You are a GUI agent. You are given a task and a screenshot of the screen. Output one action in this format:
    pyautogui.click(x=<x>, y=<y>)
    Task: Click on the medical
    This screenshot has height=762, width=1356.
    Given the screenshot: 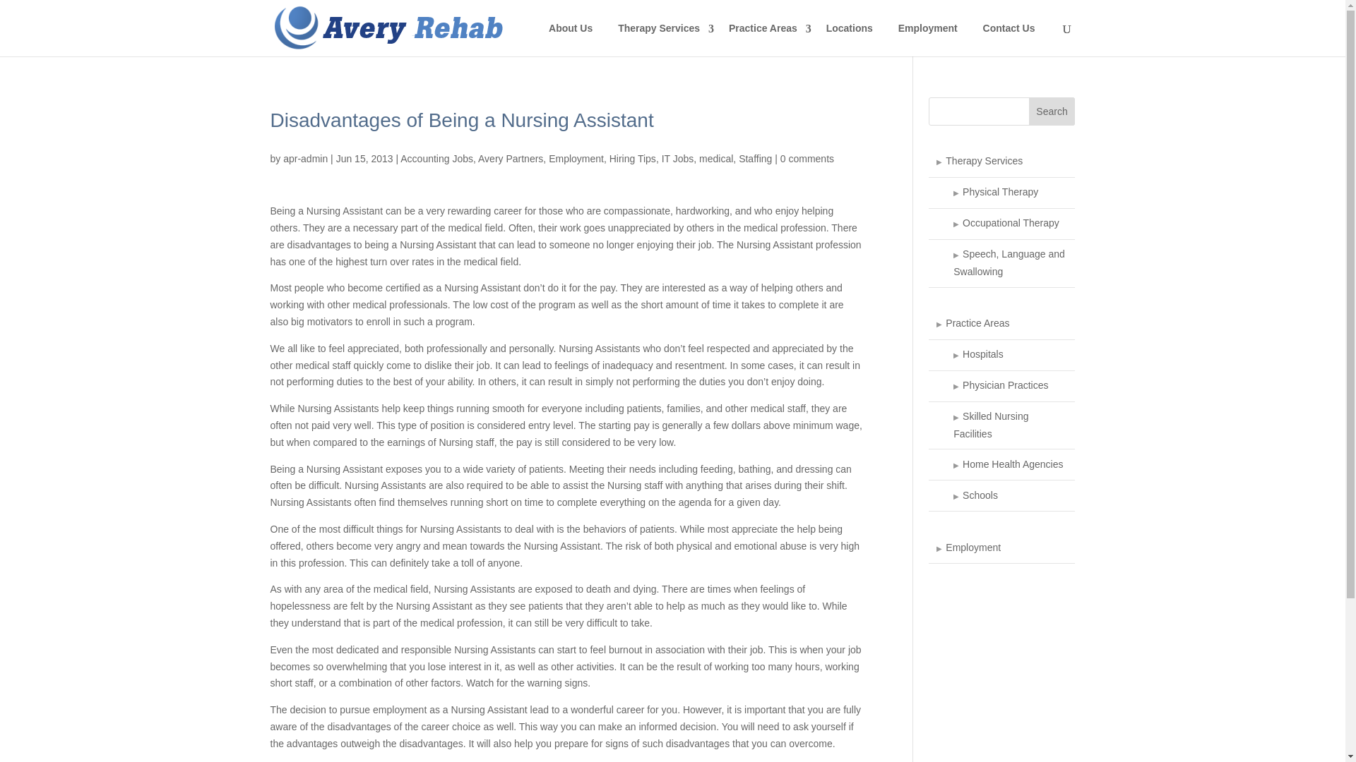 What is the action you would take?
    pyautogui.click(x=716, y=158)
    